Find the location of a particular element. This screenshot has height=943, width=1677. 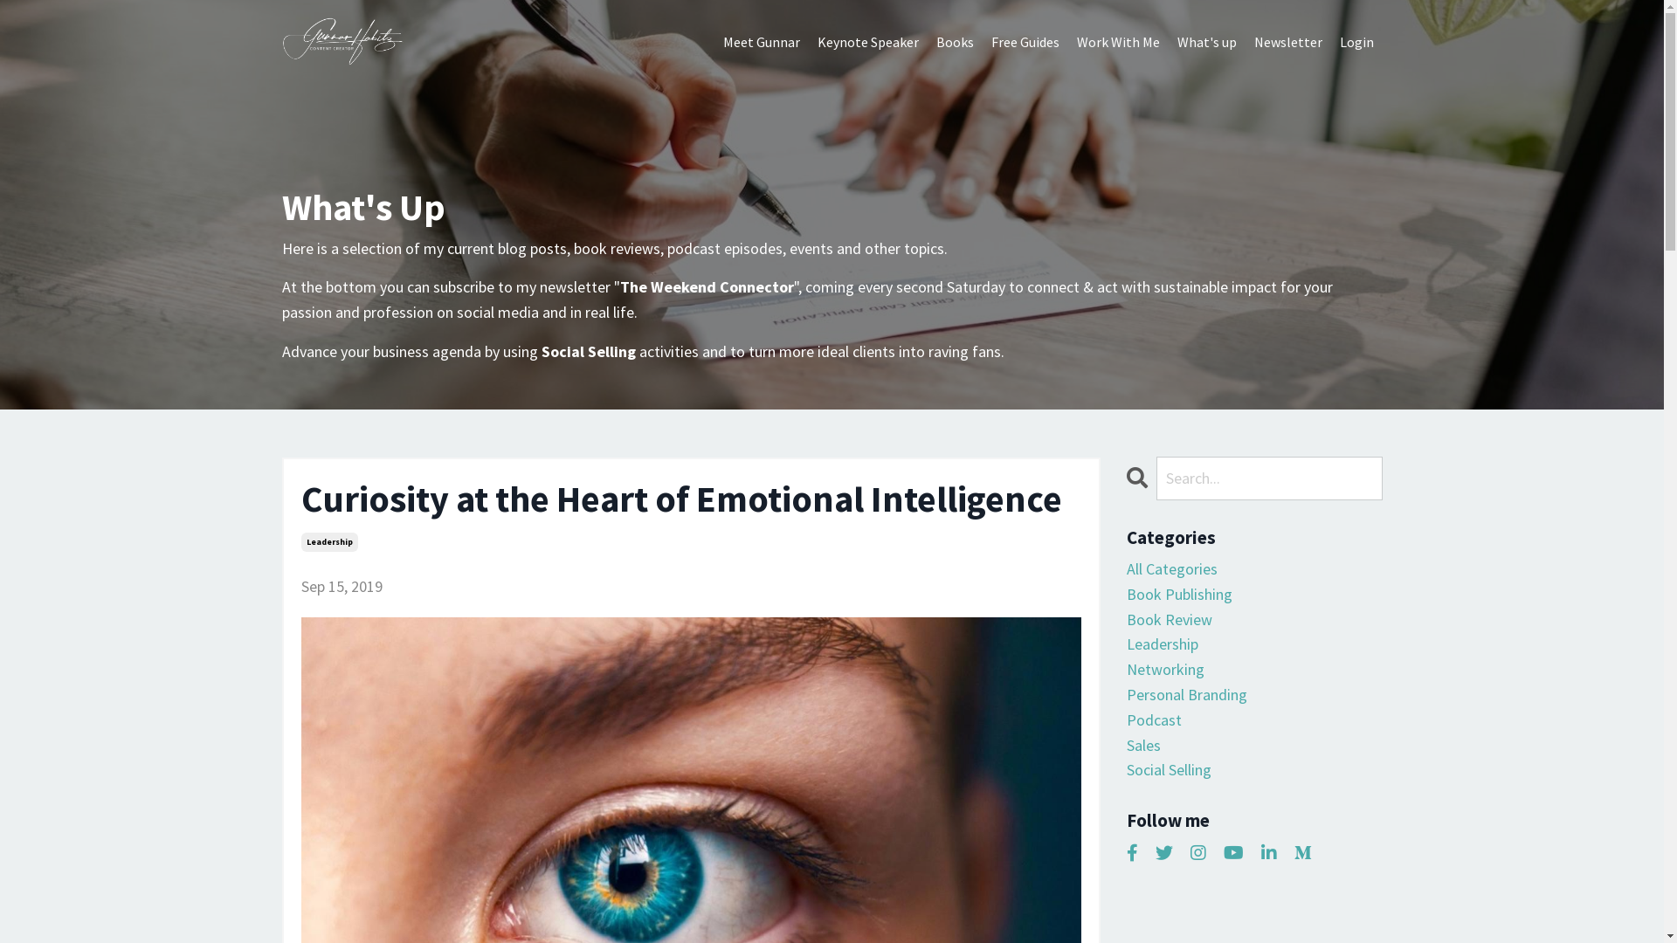

Networking is located at coordinates (1254, 671).